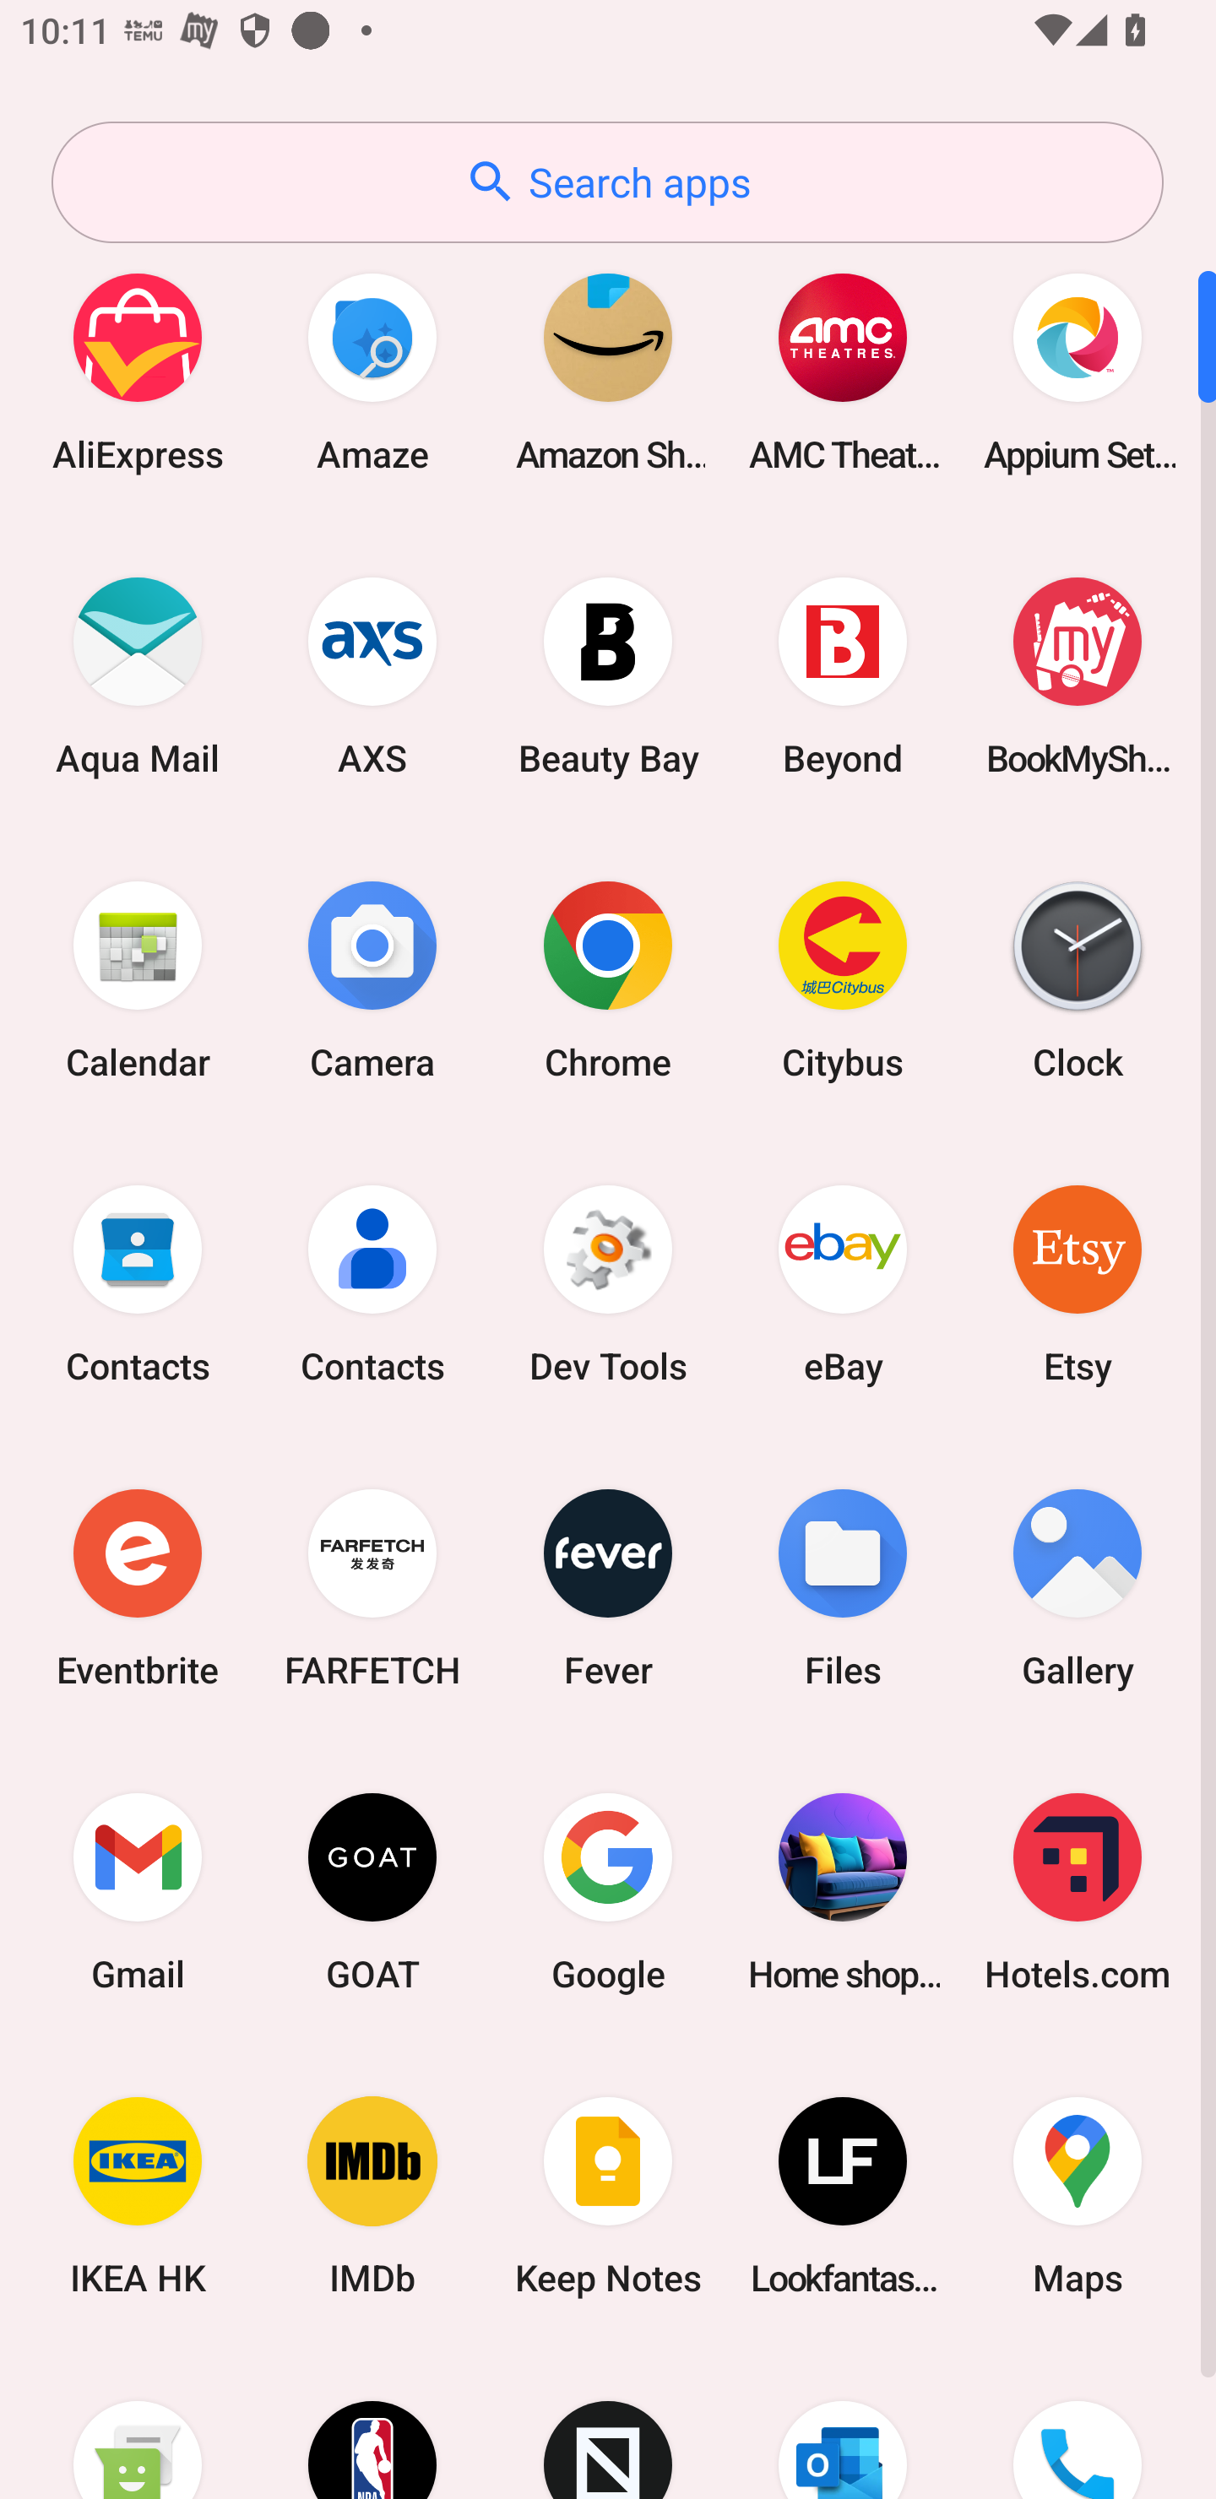  I want to click on Fever, so click(608, 1587).